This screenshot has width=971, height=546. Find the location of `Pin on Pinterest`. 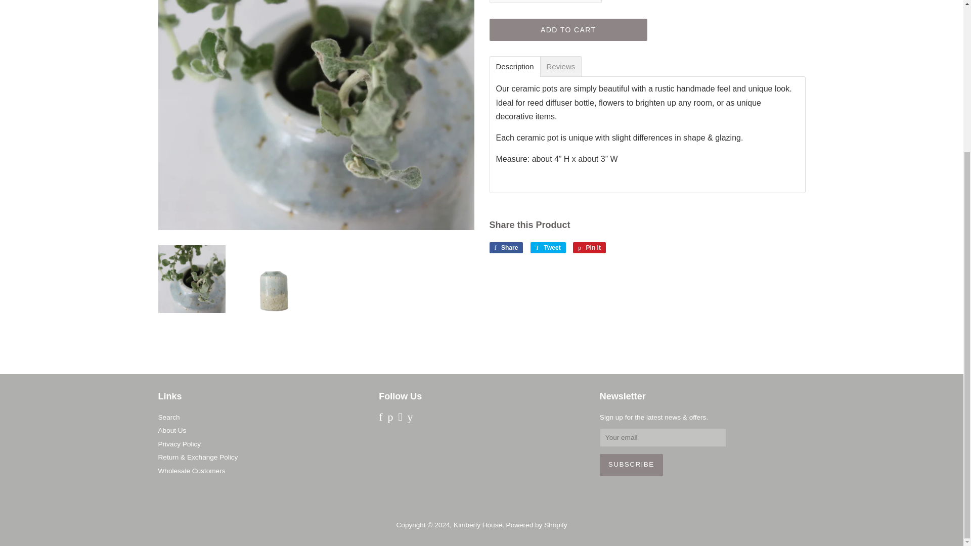

Pin on Pinterest is located at coordinates (589, 248).